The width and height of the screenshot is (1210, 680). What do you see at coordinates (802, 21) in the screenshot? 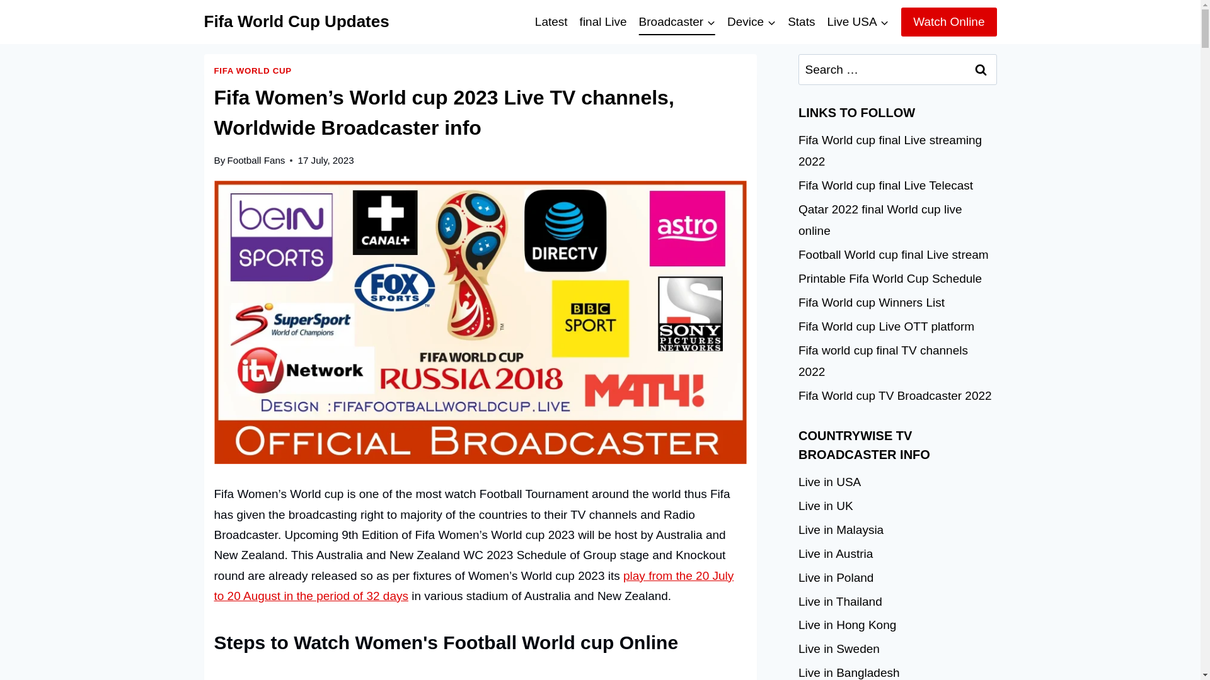
I see `Stats` at bounding box center [802, 21].